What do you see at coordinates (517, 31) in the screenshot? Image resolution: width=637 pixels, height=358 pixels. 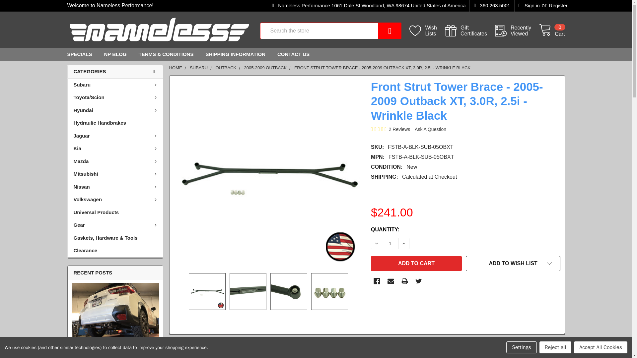 I see `Cart` at bounding box center [517, 31].